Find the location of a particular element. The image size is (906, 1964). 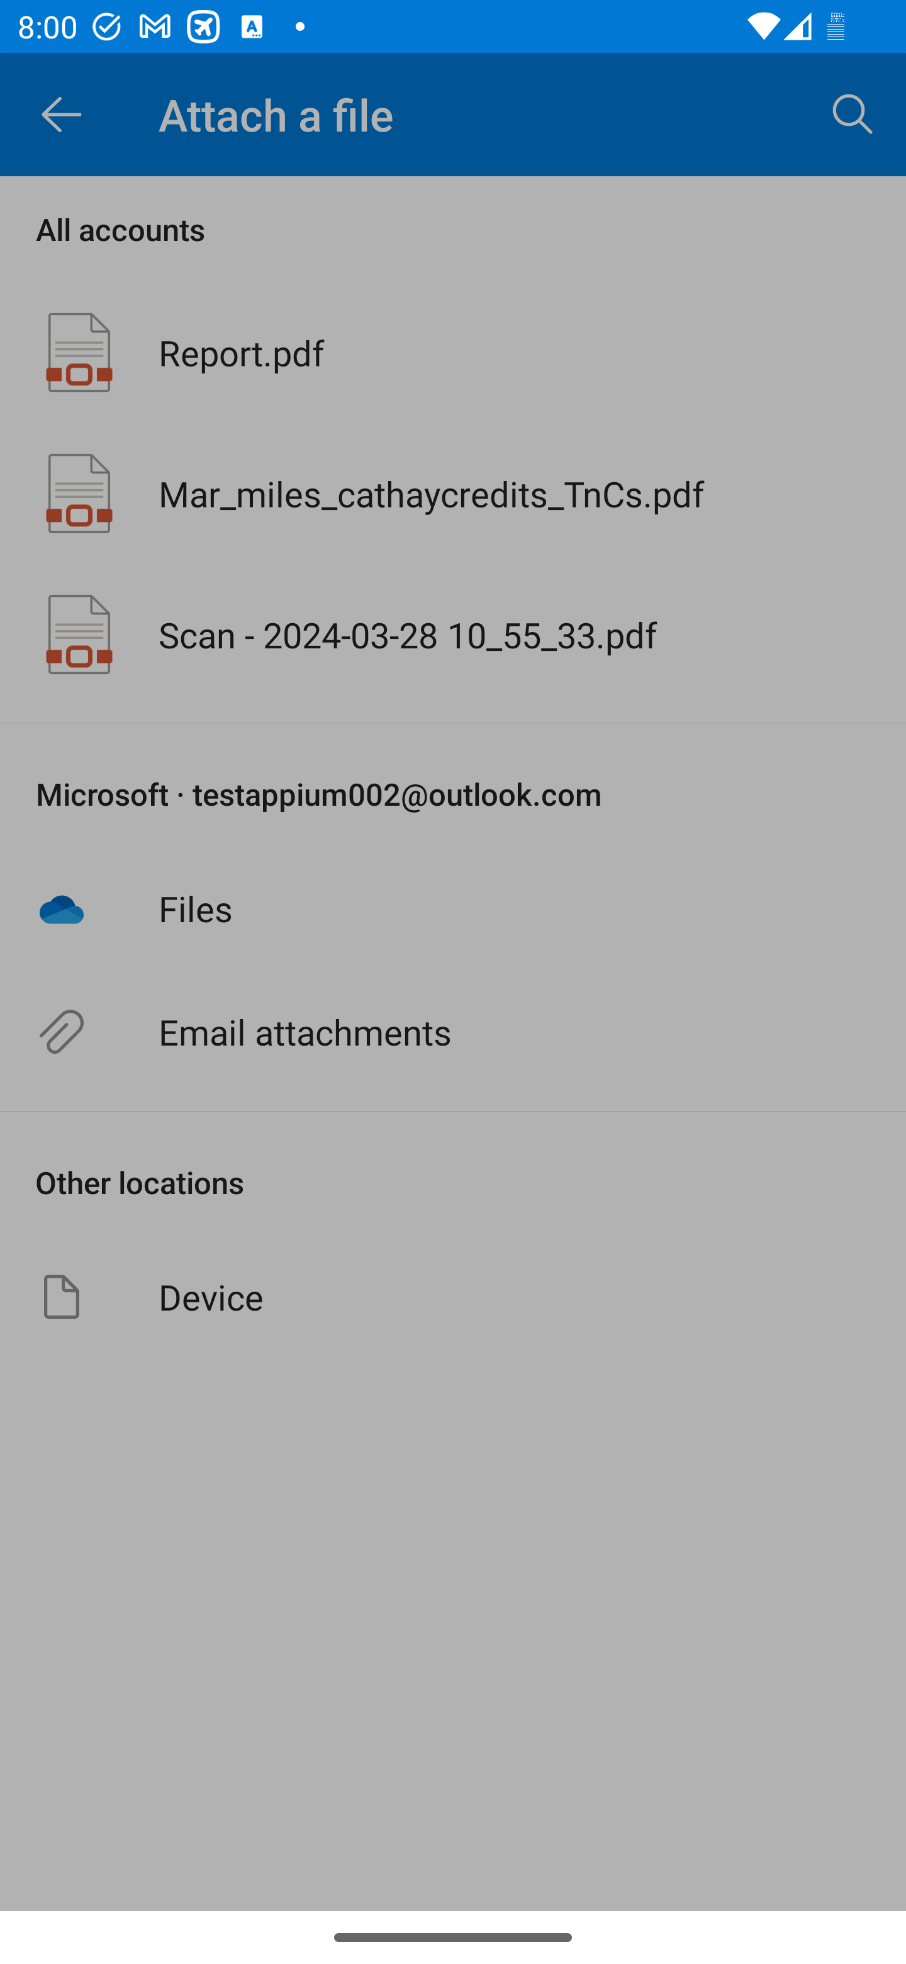

Search button is located at coordinates (853, 113).